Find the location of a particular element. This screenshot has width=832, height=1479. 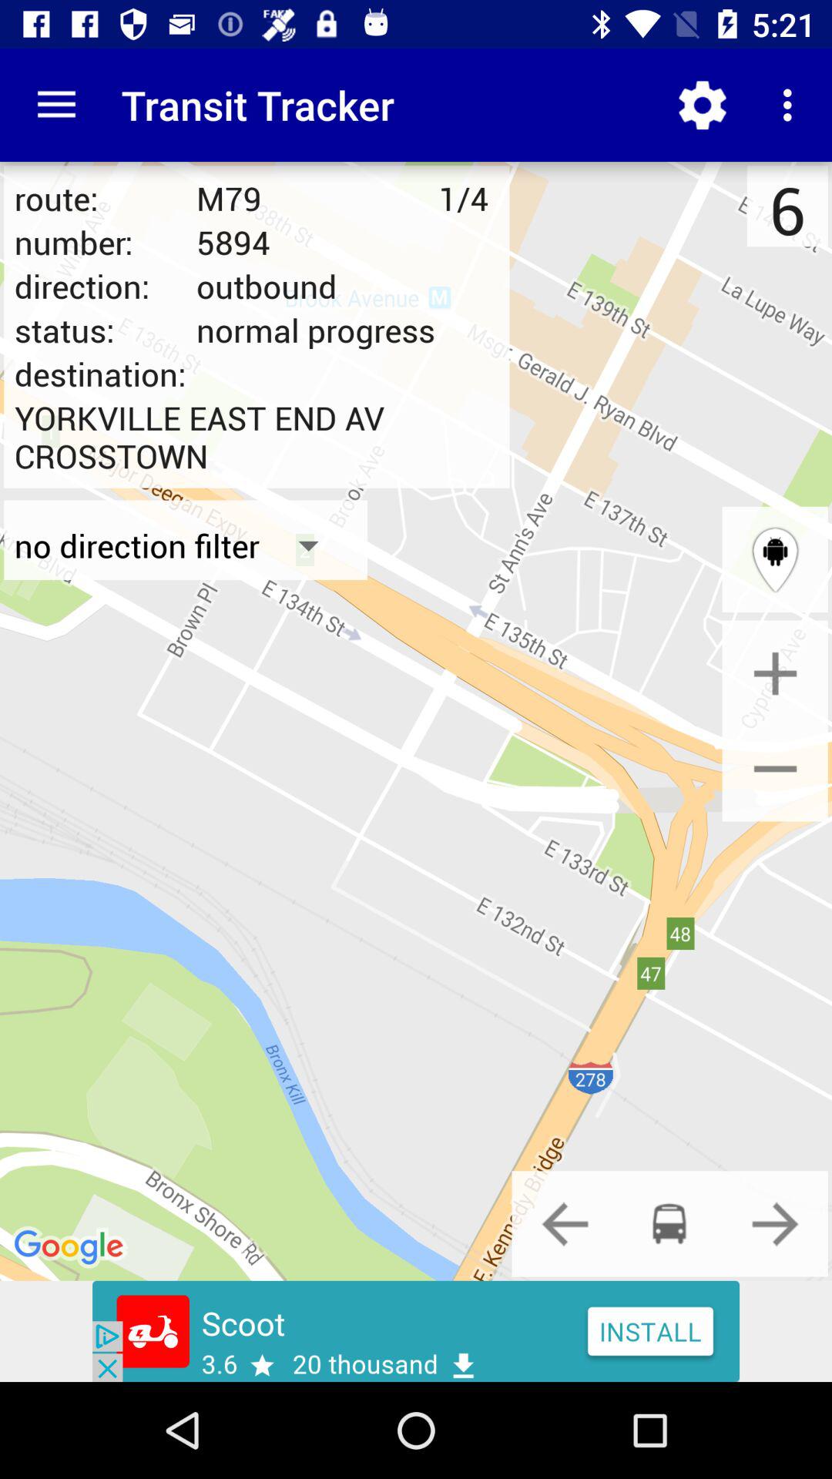

click to the previous is located at coordinates (565, 1223).